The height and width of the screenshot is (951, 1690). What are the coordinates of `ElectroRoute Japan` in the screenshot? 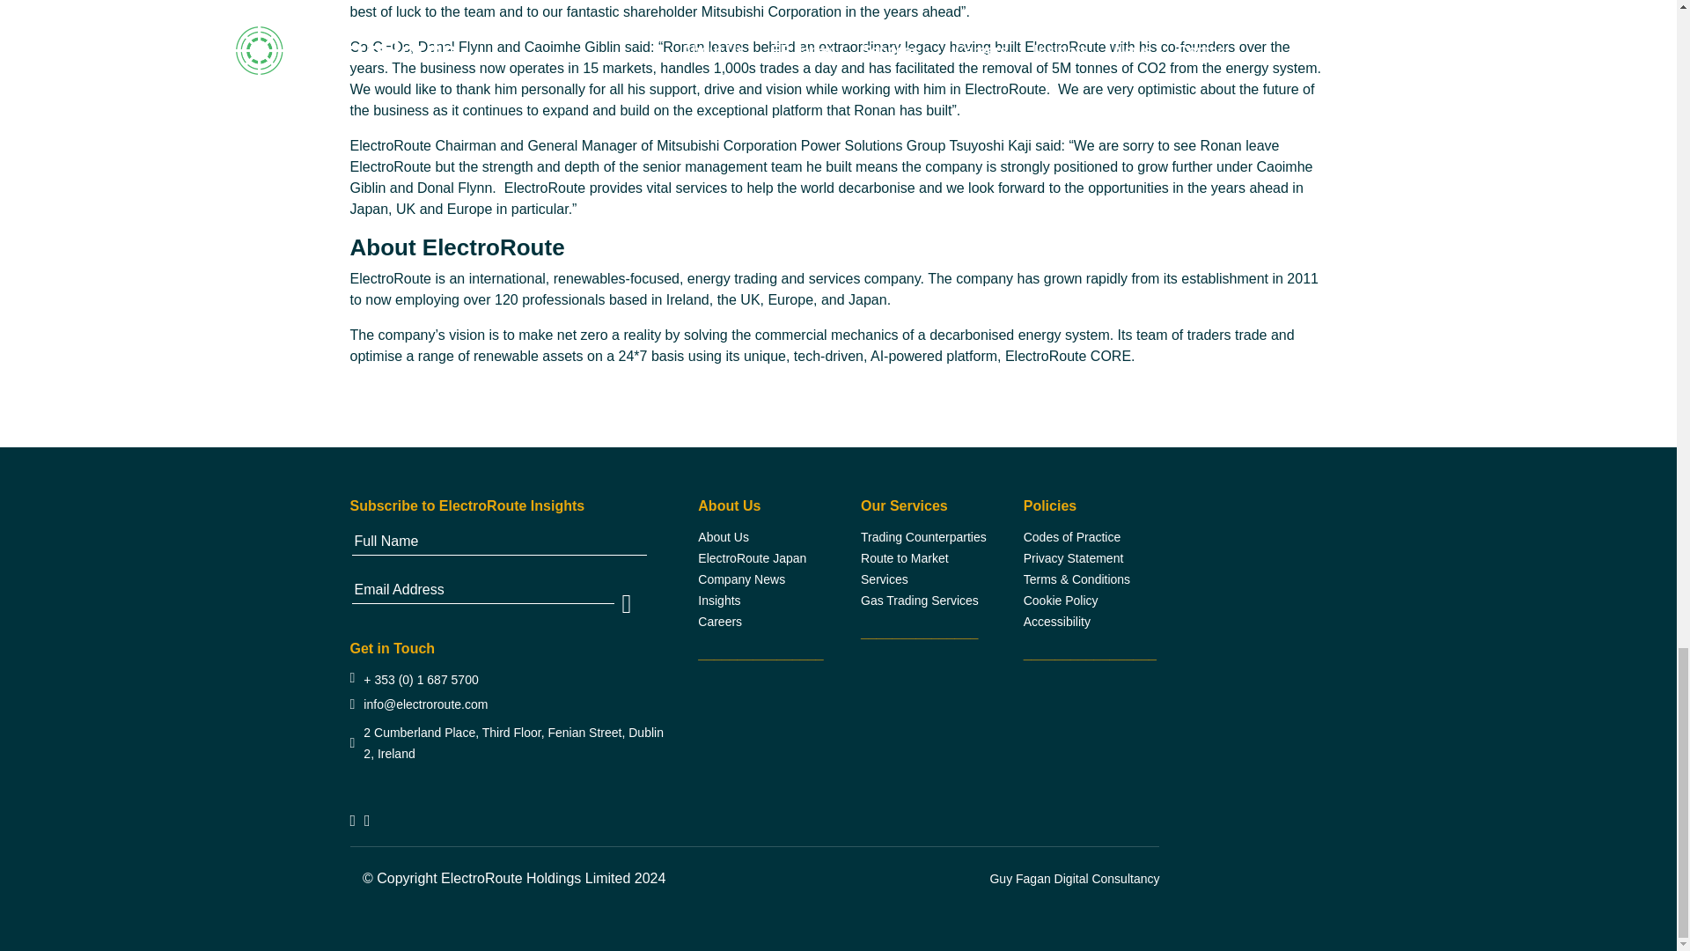 It's located at (752, 558).